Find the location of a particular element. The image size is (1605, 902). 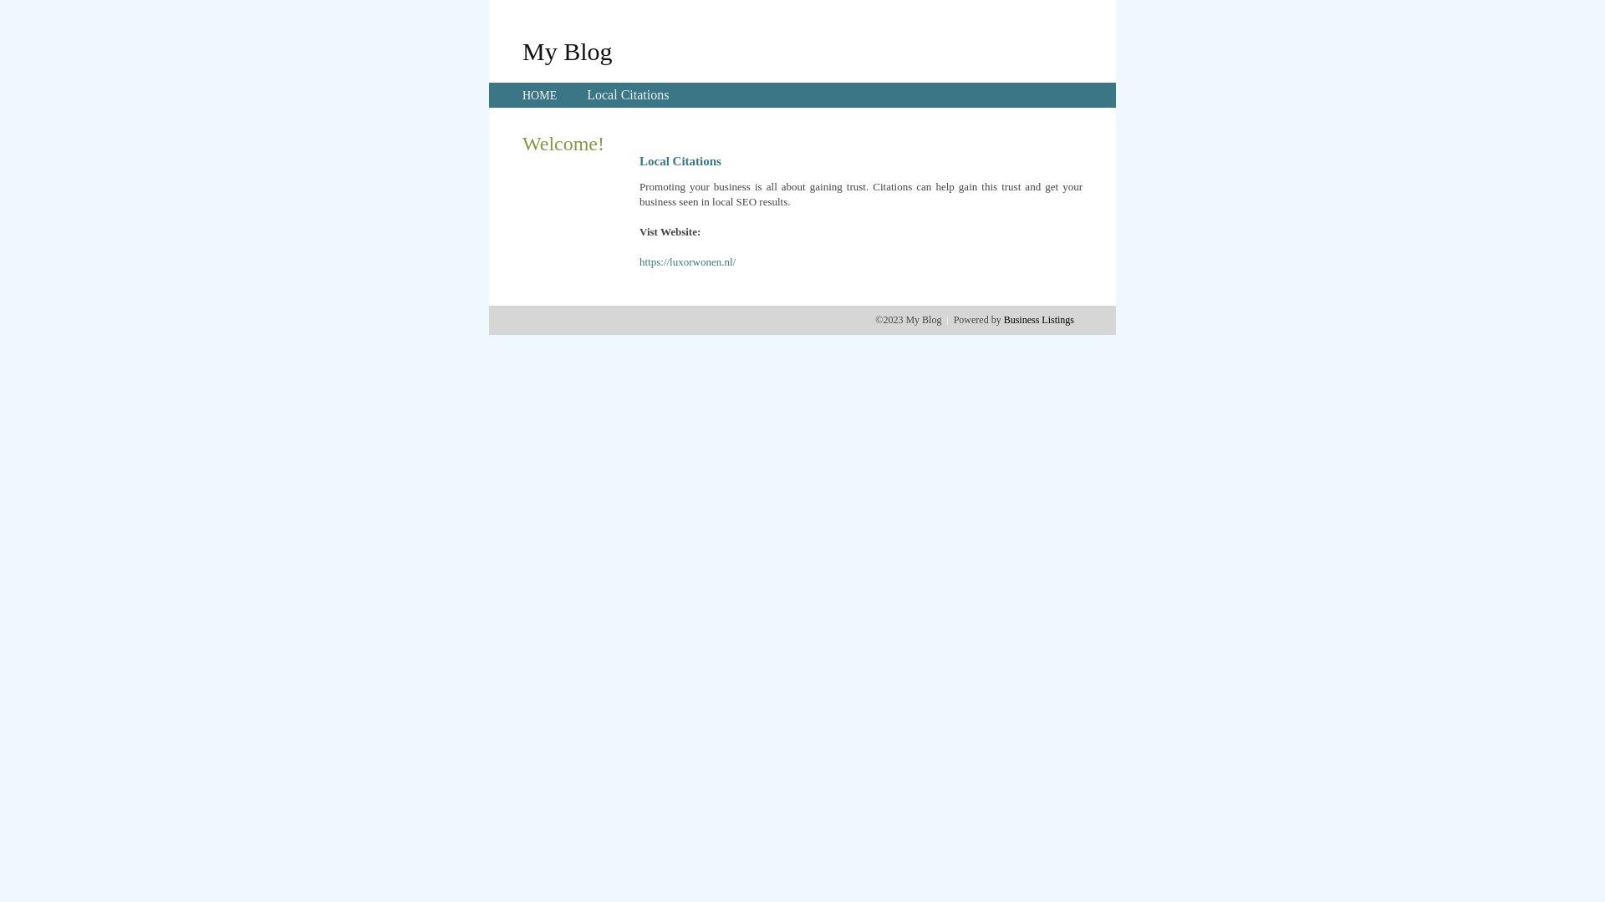

https://luxorwonen.nl/ is located at coordinates (687, 262).